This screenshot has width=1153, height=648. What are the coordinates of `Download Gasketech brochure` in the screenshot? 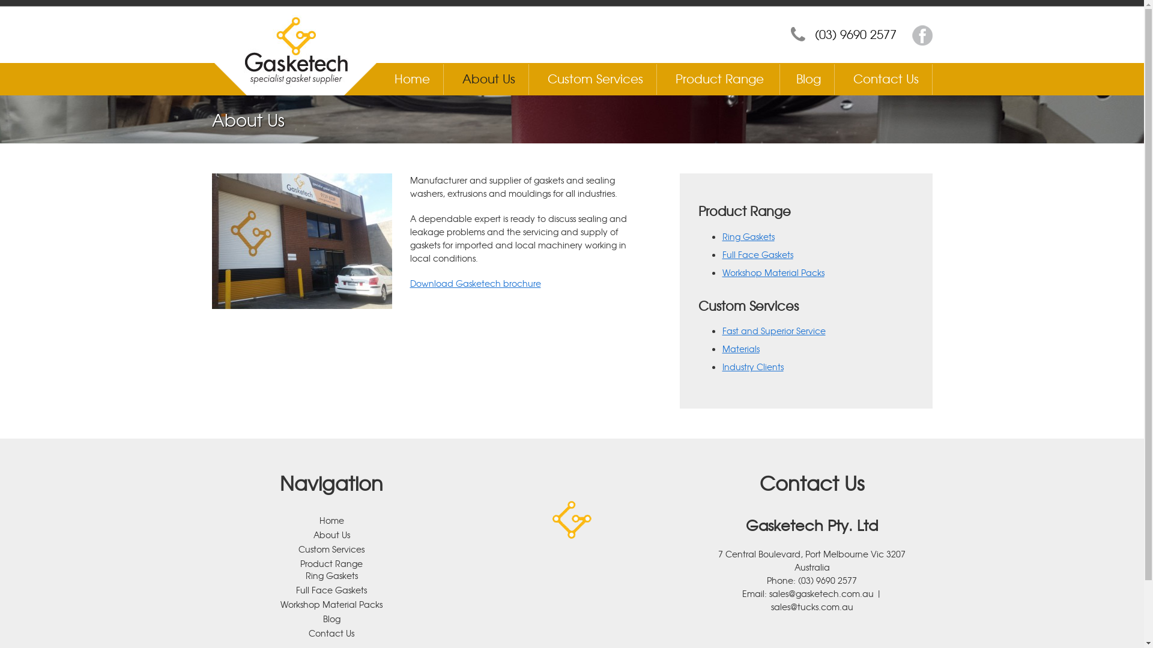 It's located at (475, 283).